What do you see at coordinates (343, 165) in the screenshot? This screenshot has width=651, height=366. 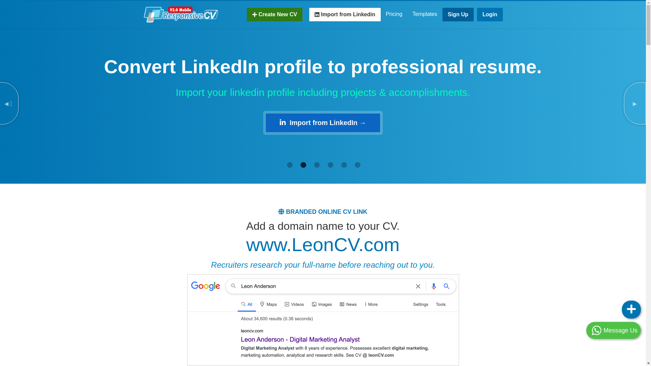 I see `5` at bounding box center [343, 165].